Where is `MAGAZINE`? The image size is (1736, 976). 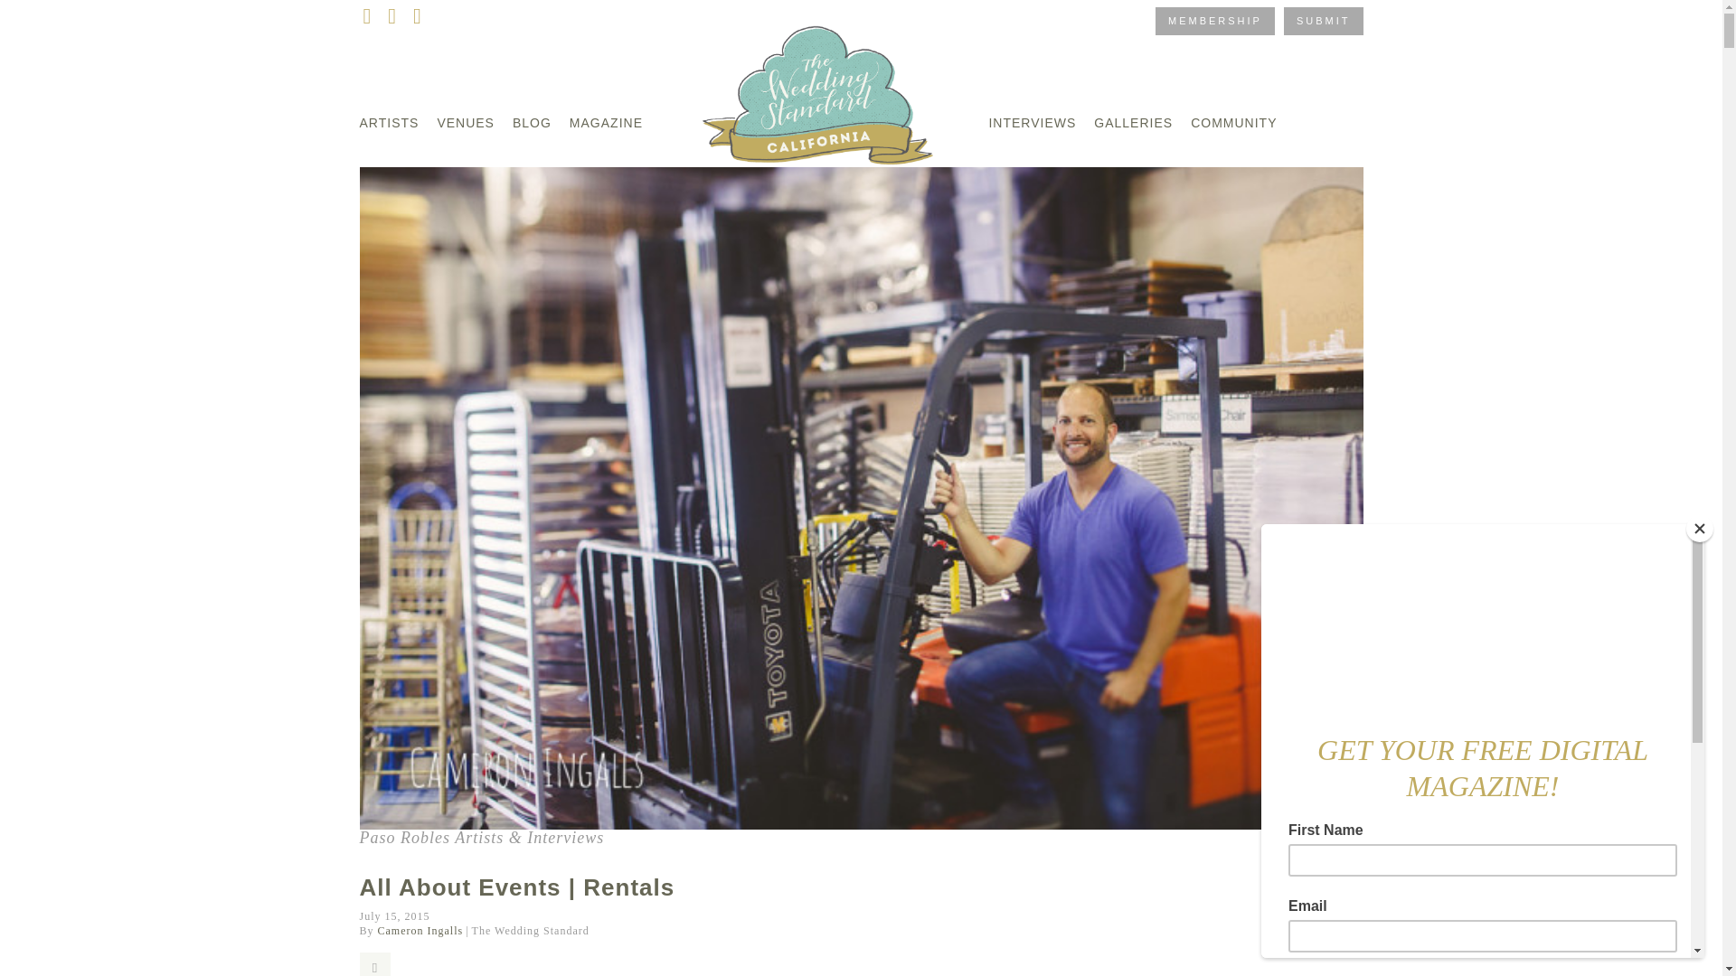
MAGAZINE is located at coordinates (615, 123).